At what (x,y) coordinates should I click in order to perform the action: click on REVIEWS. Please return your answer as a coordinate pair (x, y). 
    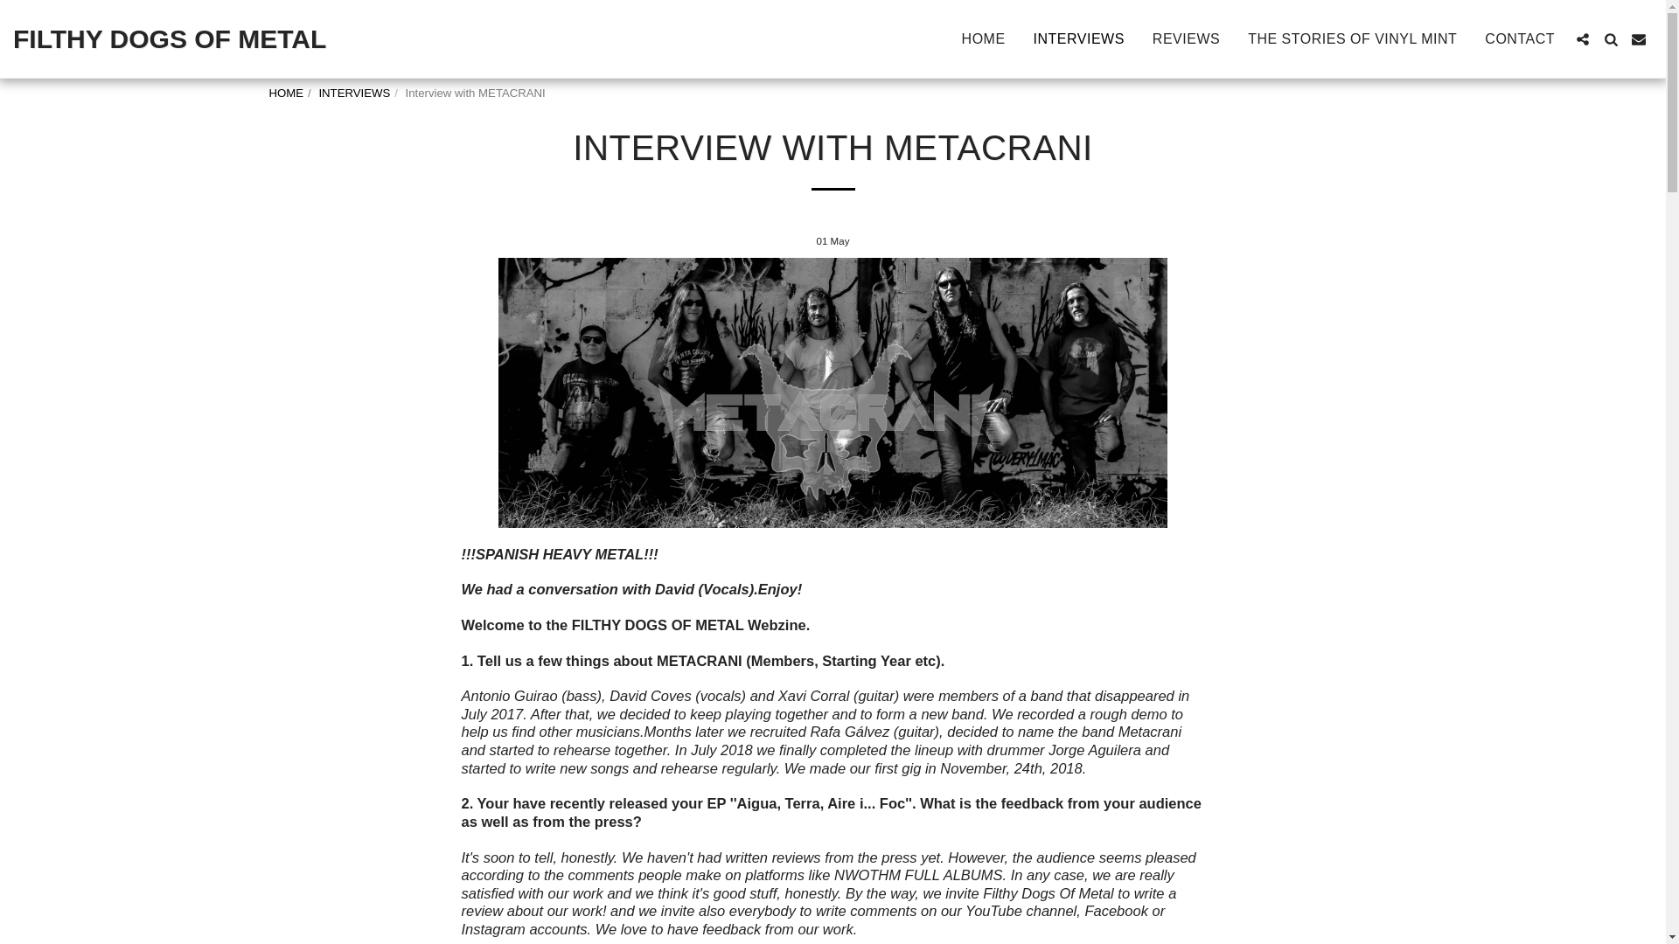
    Looking at the image, I should click on (1186, 38).